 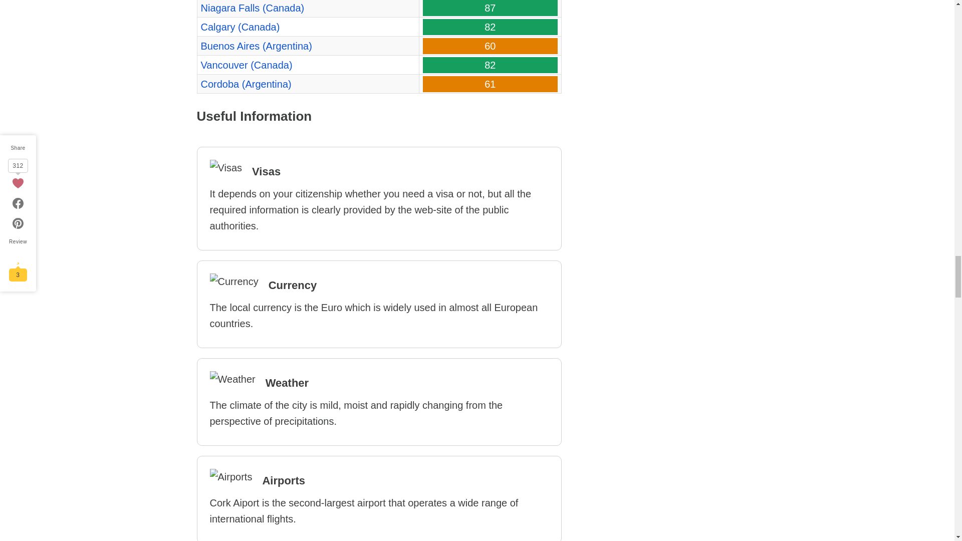 I want to click on Buenos Aires Safety Review, so click(x=256, y=46).